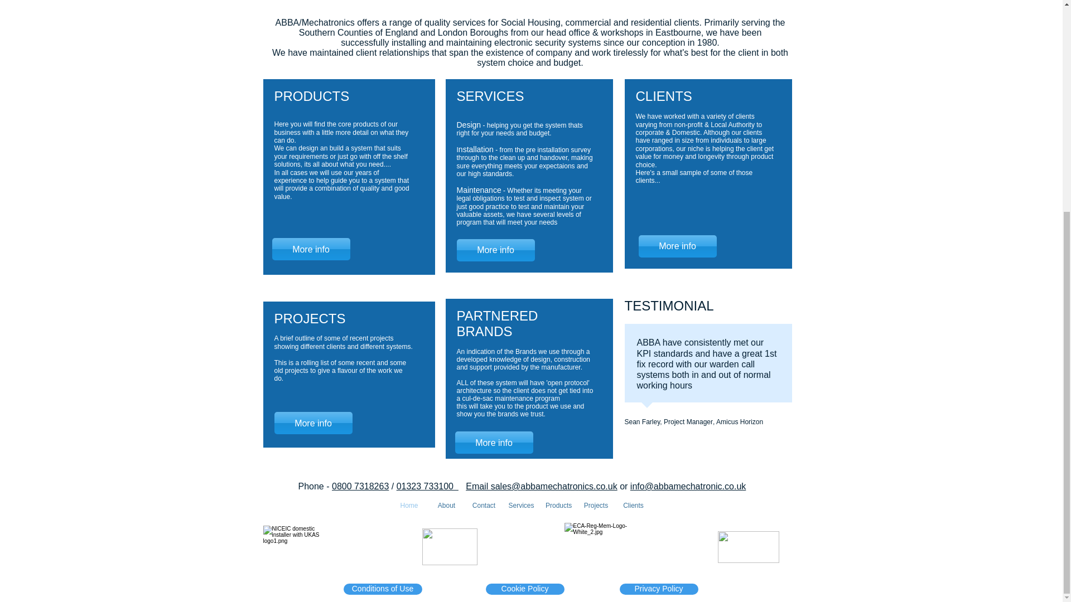  Describe the element at coordinates (495, 250) in the screenshot. I see `More info` at that location.